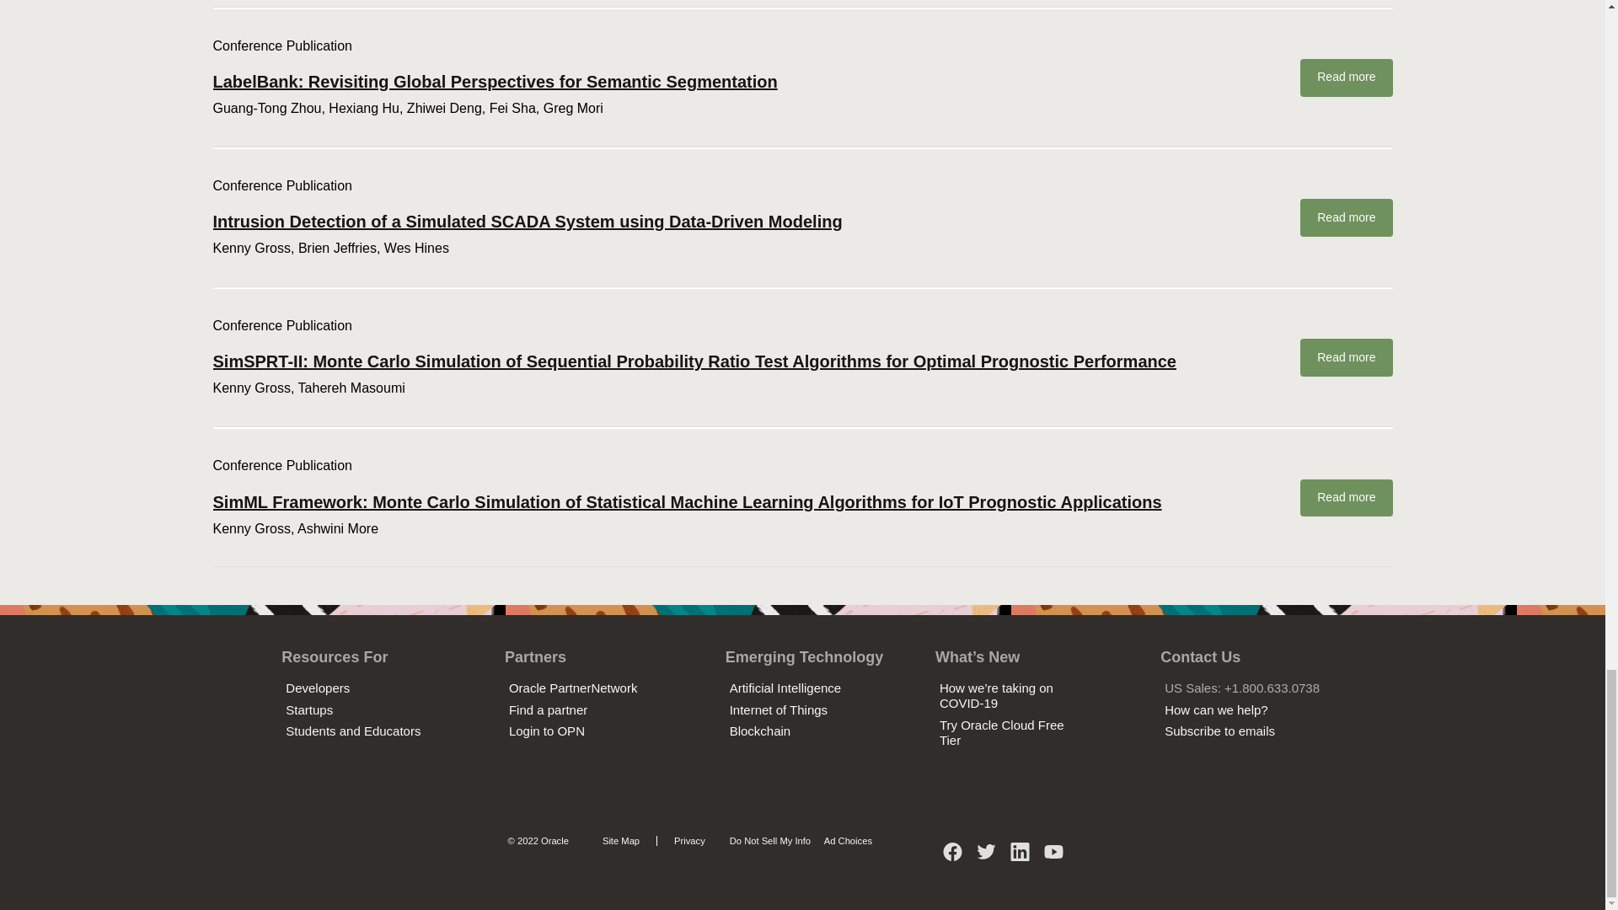 This screenshot has height=910, width=1618. I want to click on Read more, so click(1346, 78).